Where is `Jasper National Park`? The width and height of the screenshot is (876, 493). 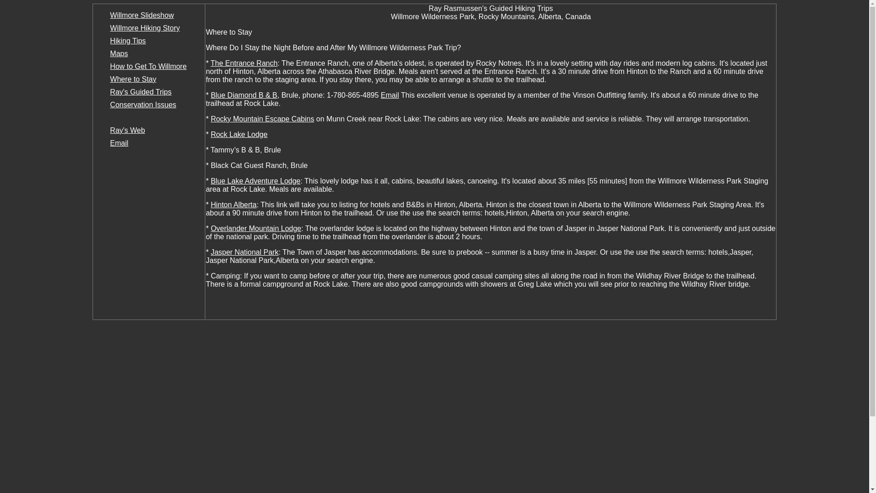
Jasper National Park is located at coordinates (245, 252).